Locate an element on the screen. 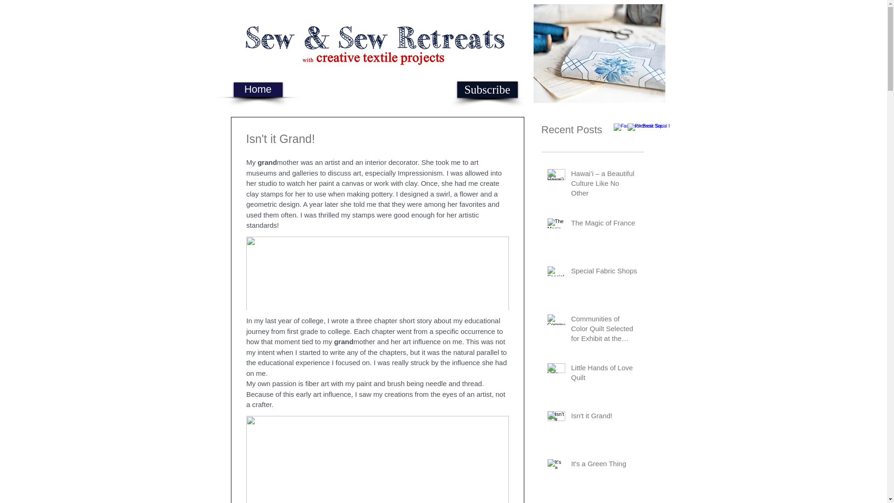  Isn't it Grand! is located at coordinates (604, 417).